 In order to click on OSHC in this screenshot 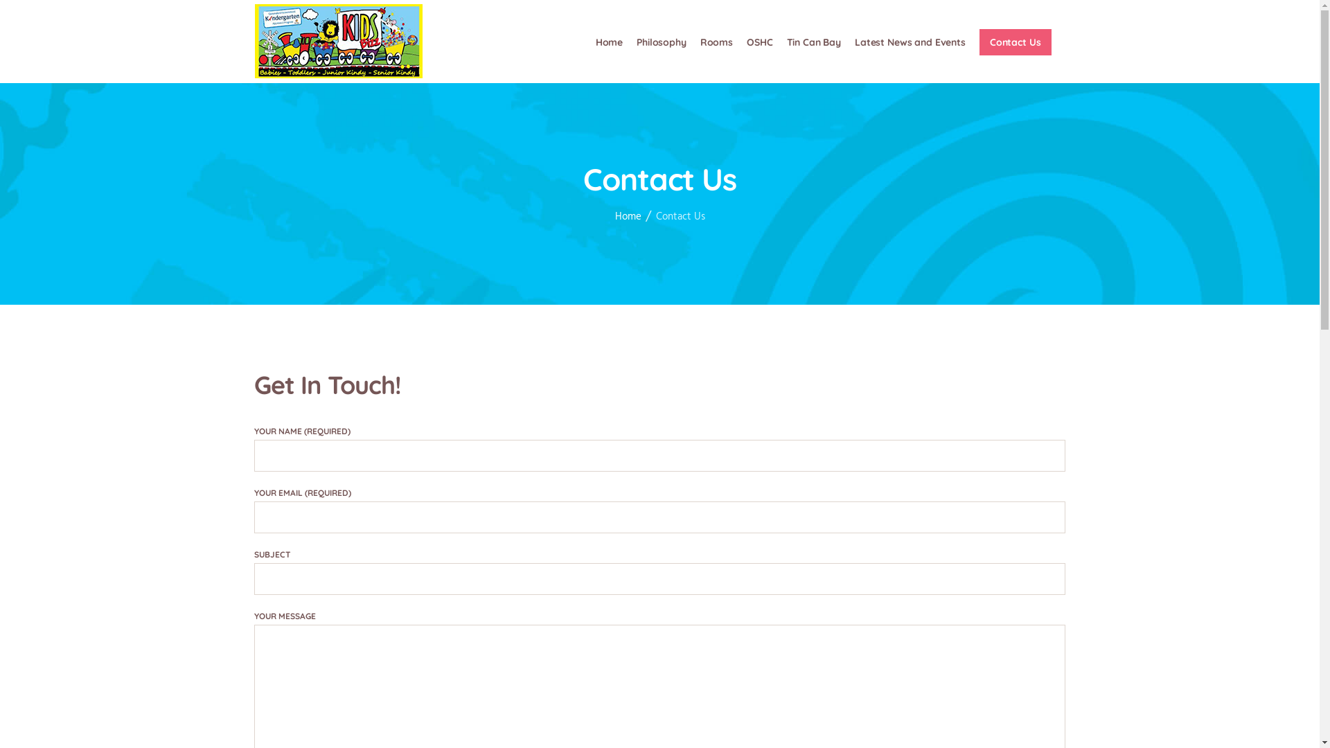, I will do `click(759, 42)`.